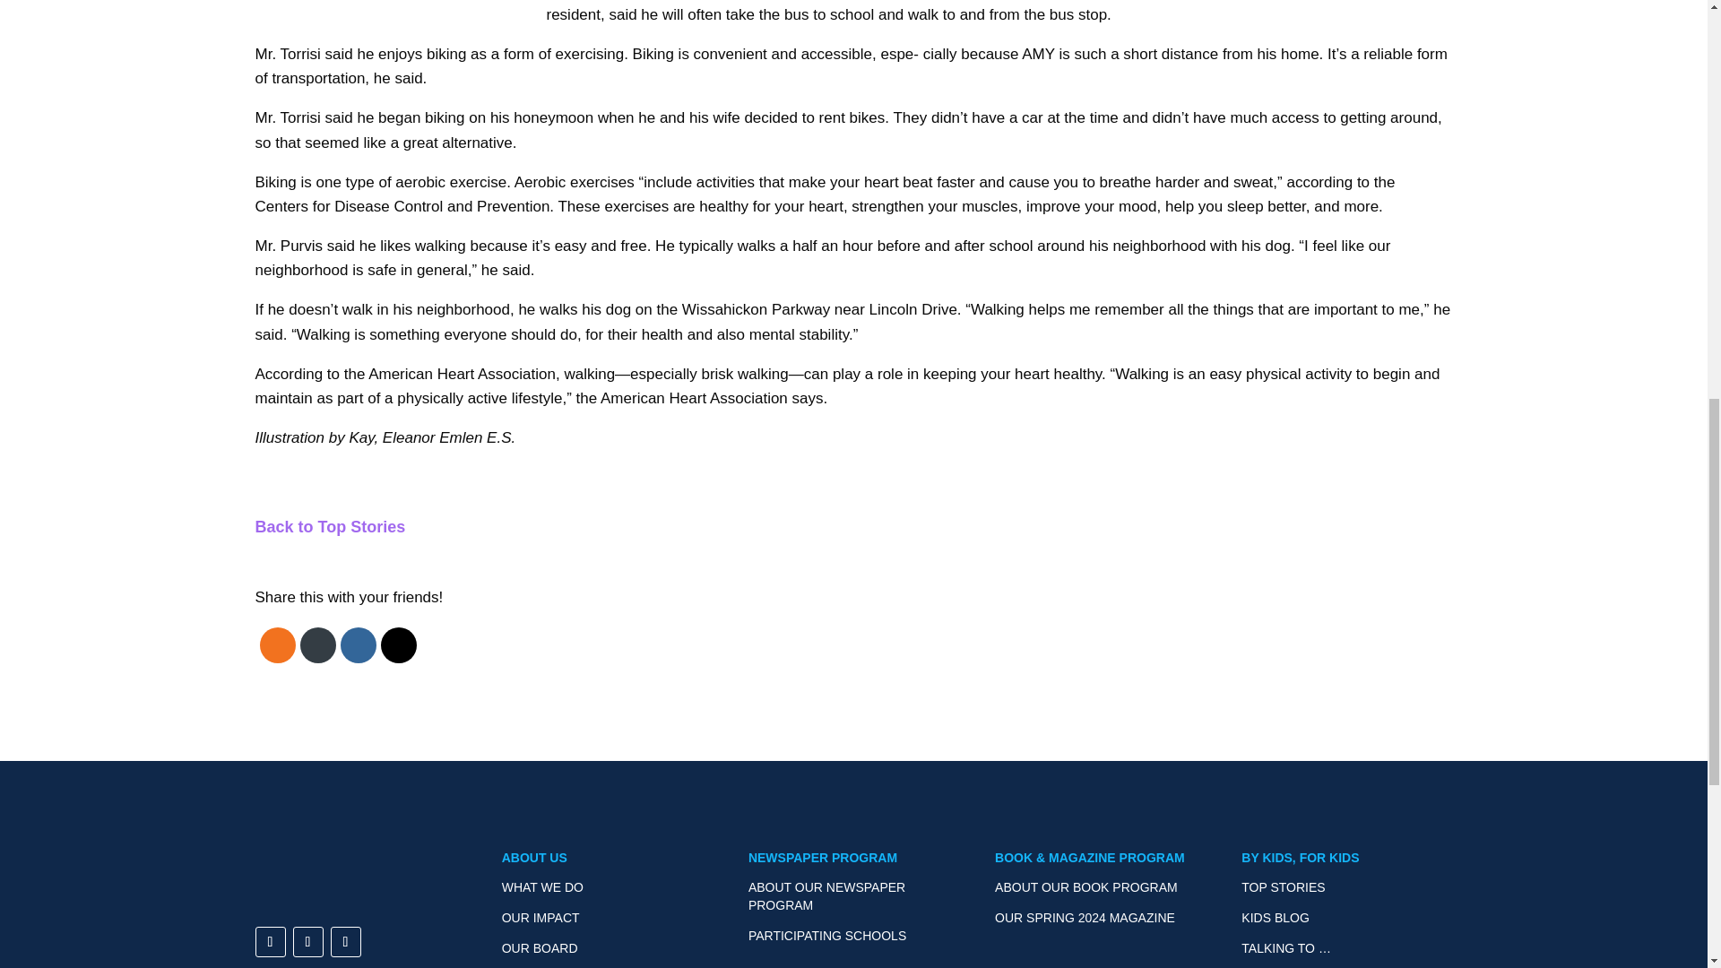 The width and height of the screenshot is (1721, 968). I want to click on Follow on Instagram, so click(307, 941).